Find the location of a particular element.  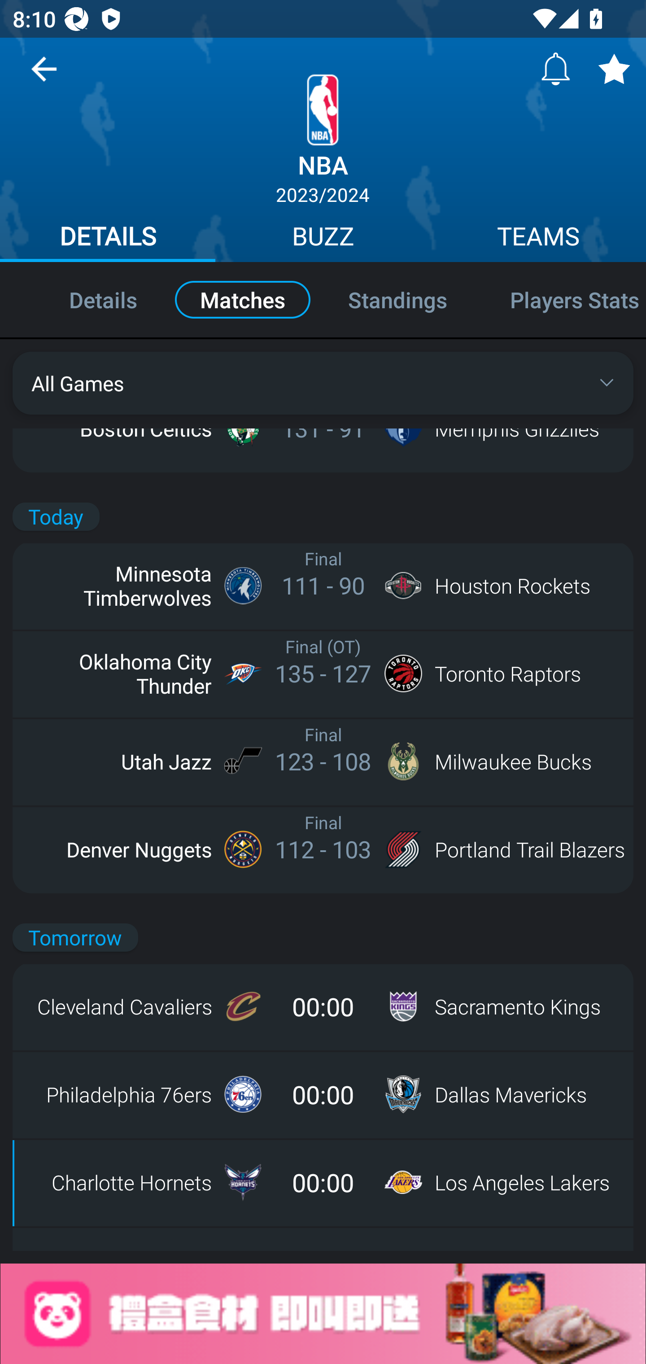

Details is located at coordinates (84, 299).